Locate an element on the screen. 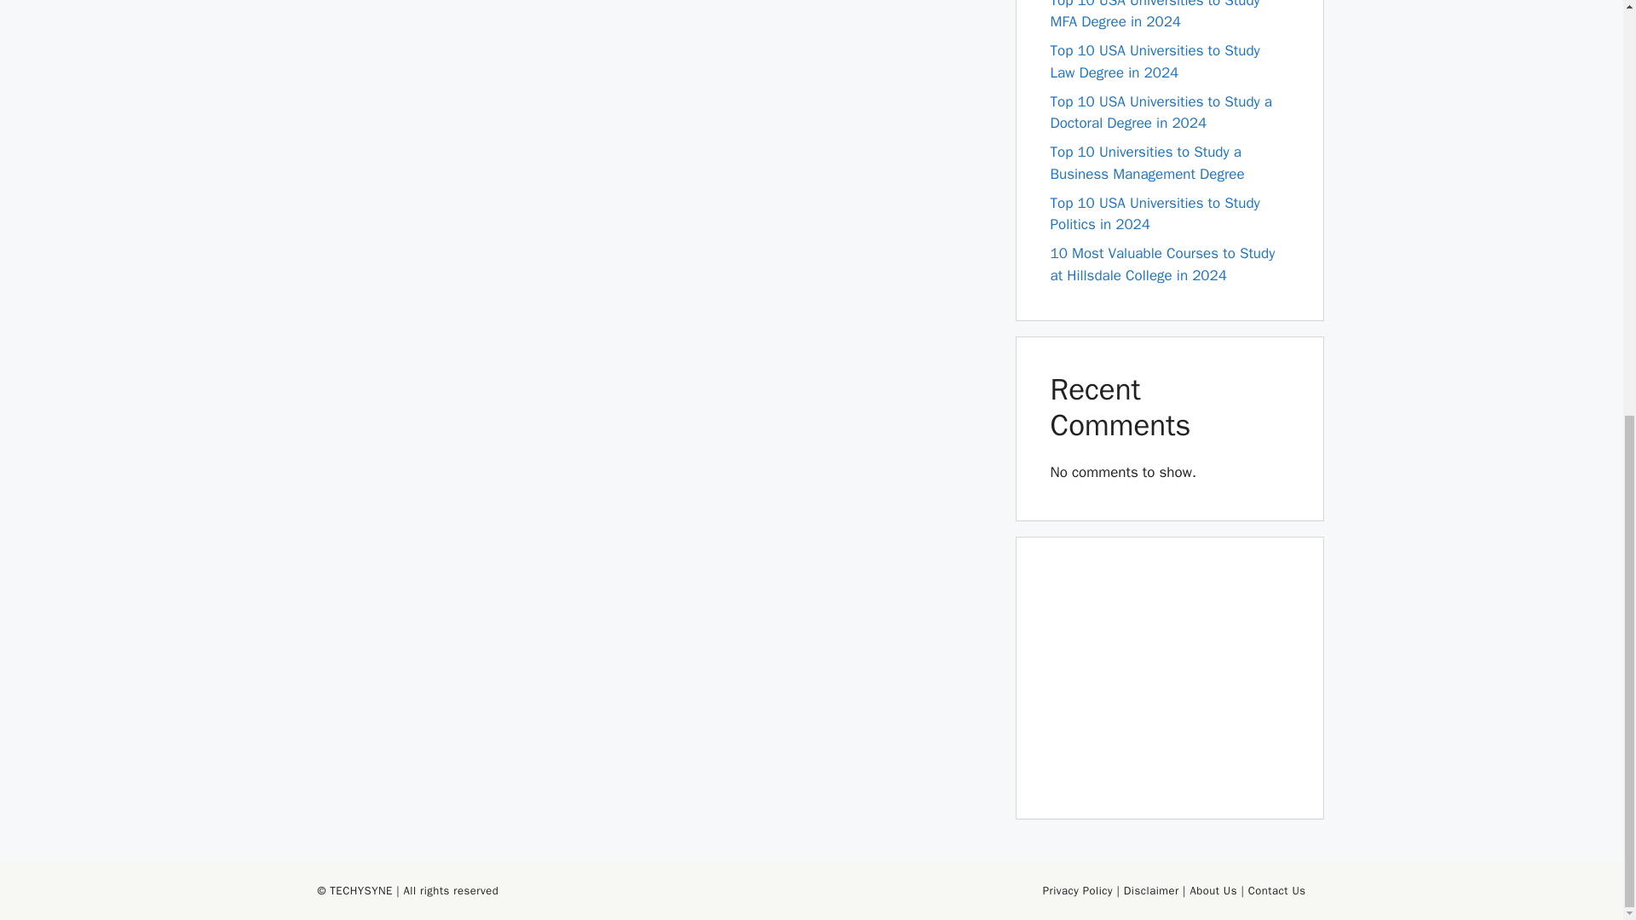 The width and height of the screenshot is (1636, 920). About Us is located at coordinates (1213, 890).